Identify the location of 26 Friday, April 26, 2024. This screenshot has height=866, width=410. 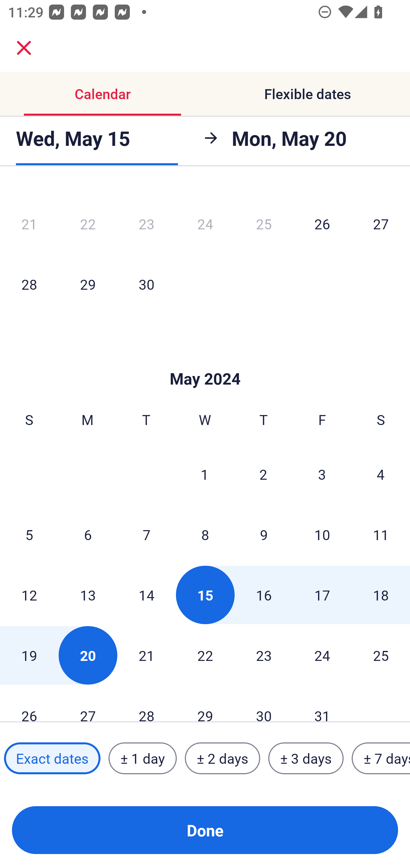
(322, 224).